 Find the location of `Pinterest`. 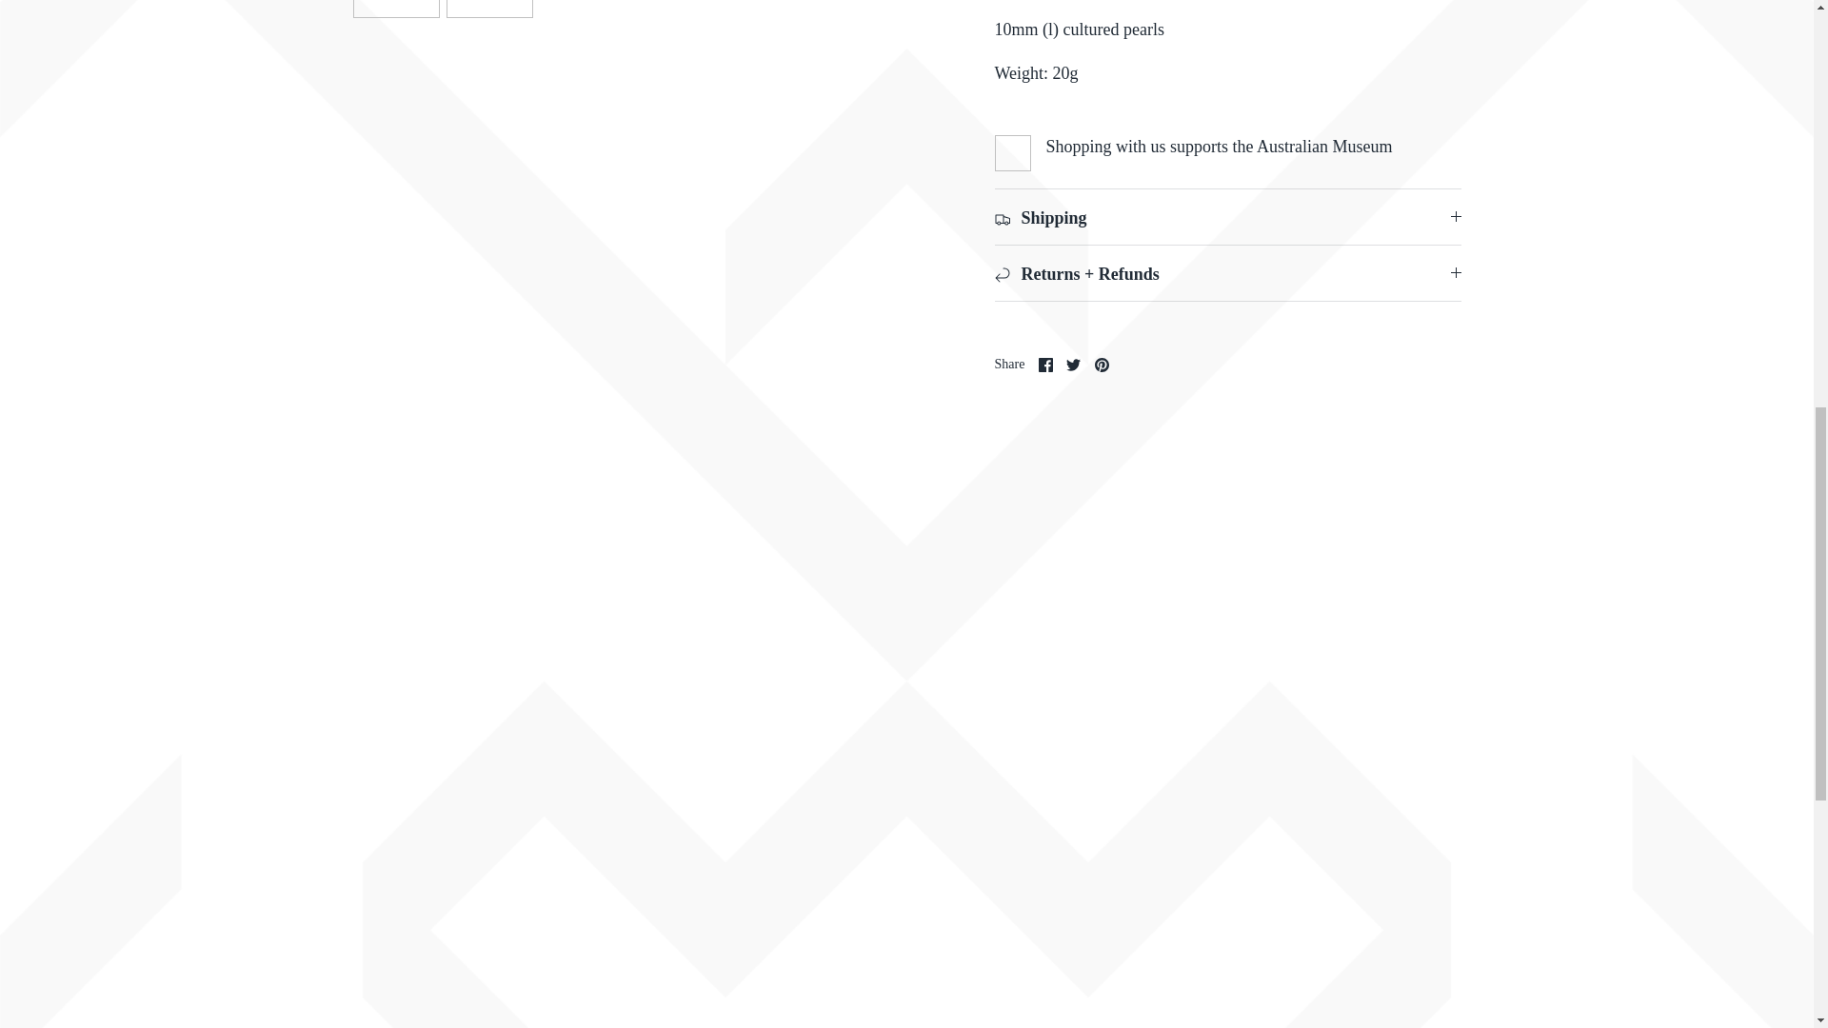

Pinterest is located at coordinates (1103, 364).